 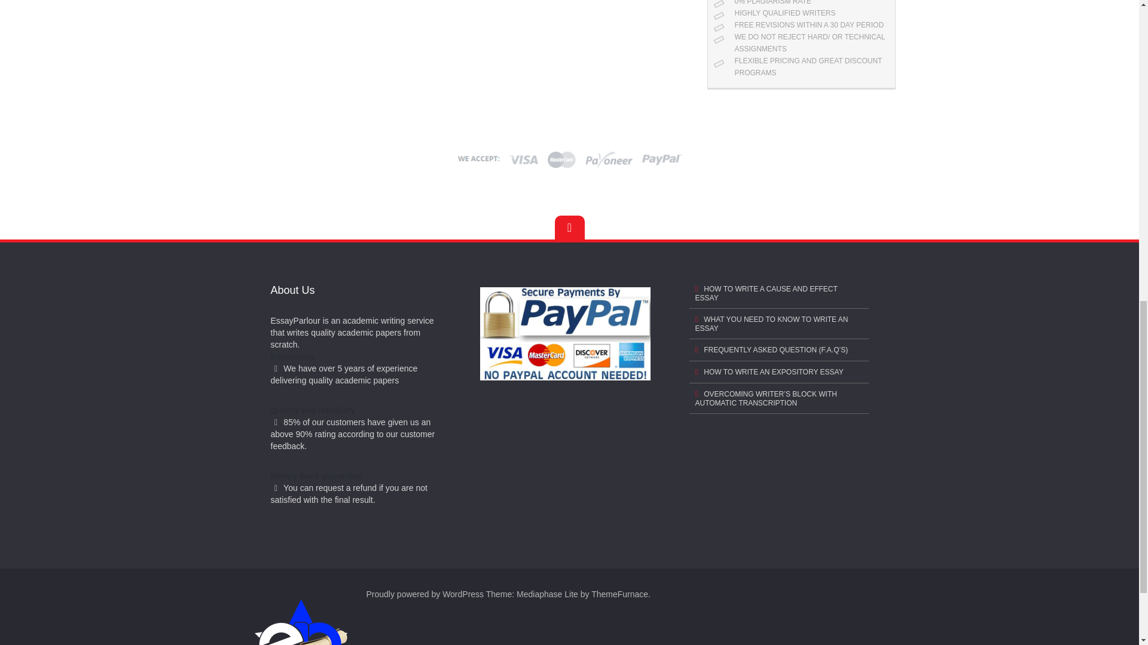 What do you see at coordinates (778, 293) in the screenshot?
I see `HOW TO WRITE A CAUSE AND EFFECT ESSAY` at bounding box center [778, 293].